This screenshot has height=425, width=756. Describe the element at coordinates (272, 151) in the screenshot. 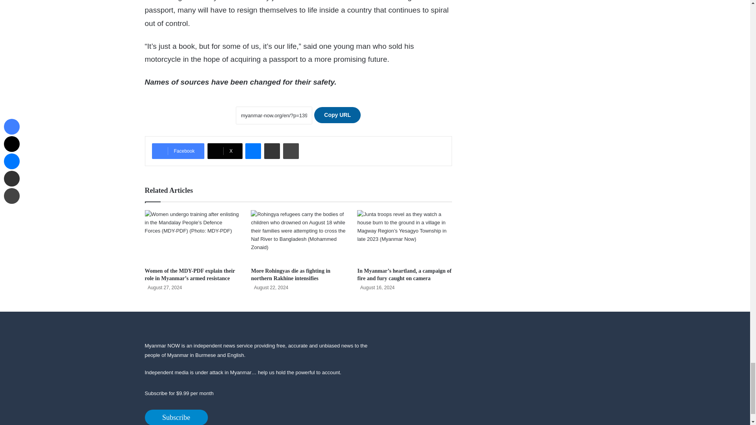

I see `Share via Email` at that location.